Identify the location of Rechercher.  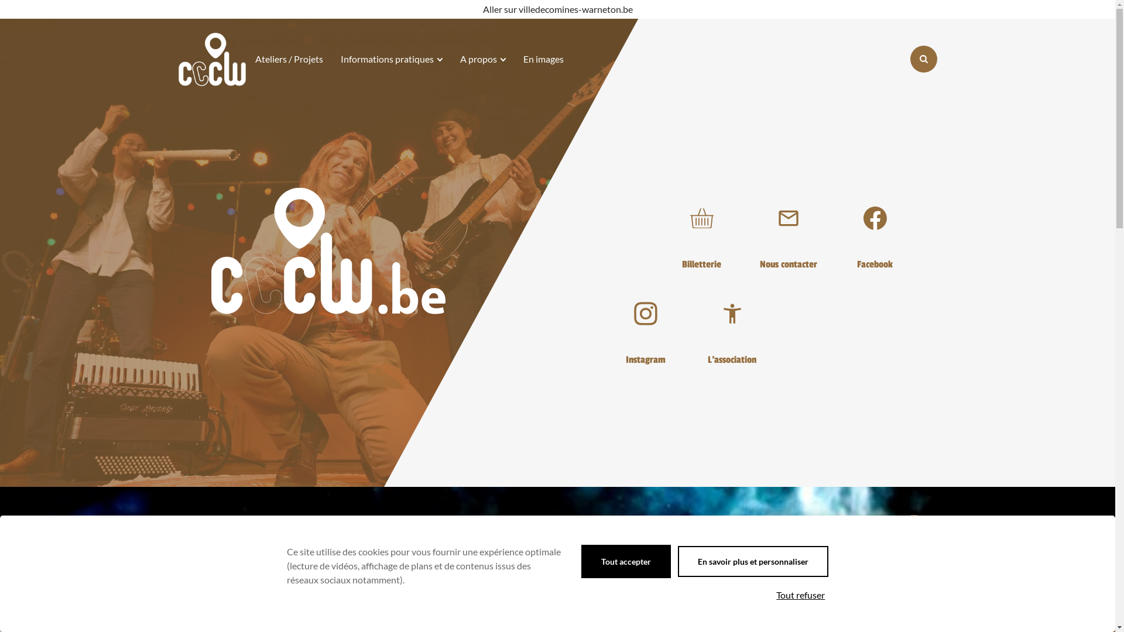
(923, 59).